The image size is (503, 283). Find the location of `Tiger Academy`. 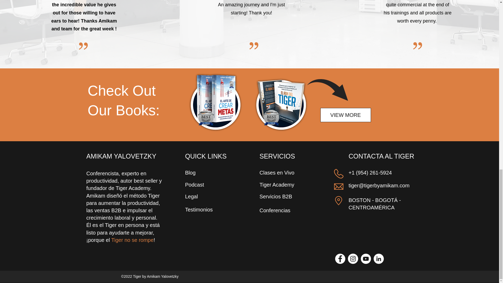

Tiger Academy is located at coordinates (277, 185).